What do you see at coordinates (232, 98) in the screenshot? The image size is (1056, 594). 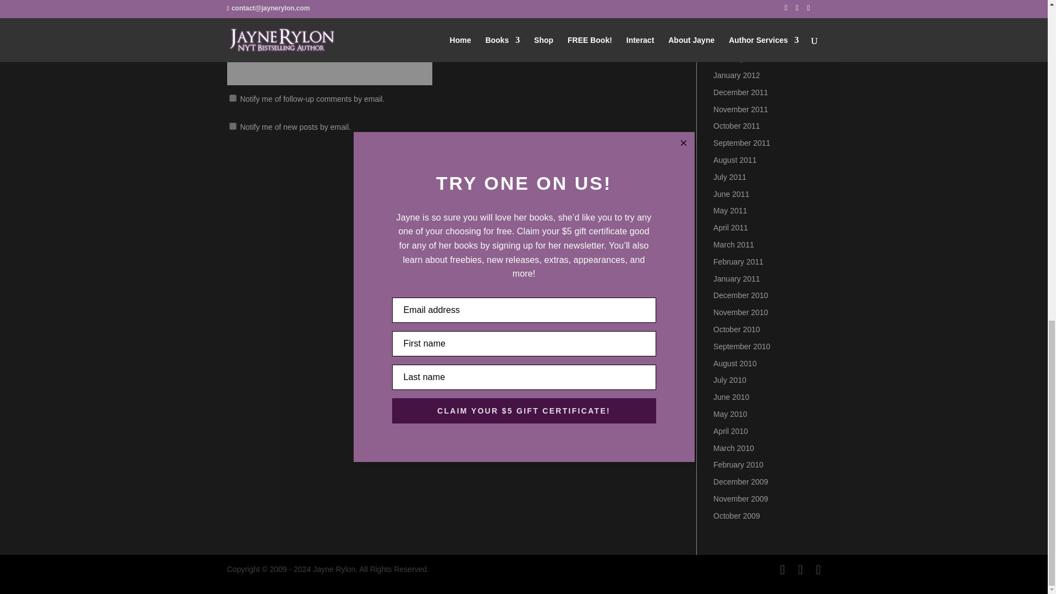 I see `subscribe` at bounding box center [232, 98].